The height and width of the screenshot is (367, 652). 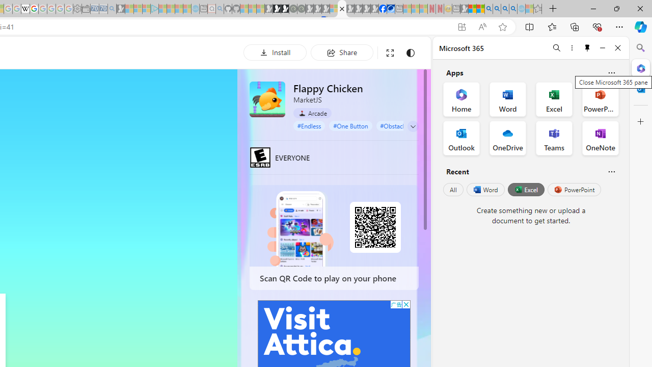 What do you see at coordinates (574, 190) in the screenshot?
I see `PowerPoint` at bounding box center [574, 190].